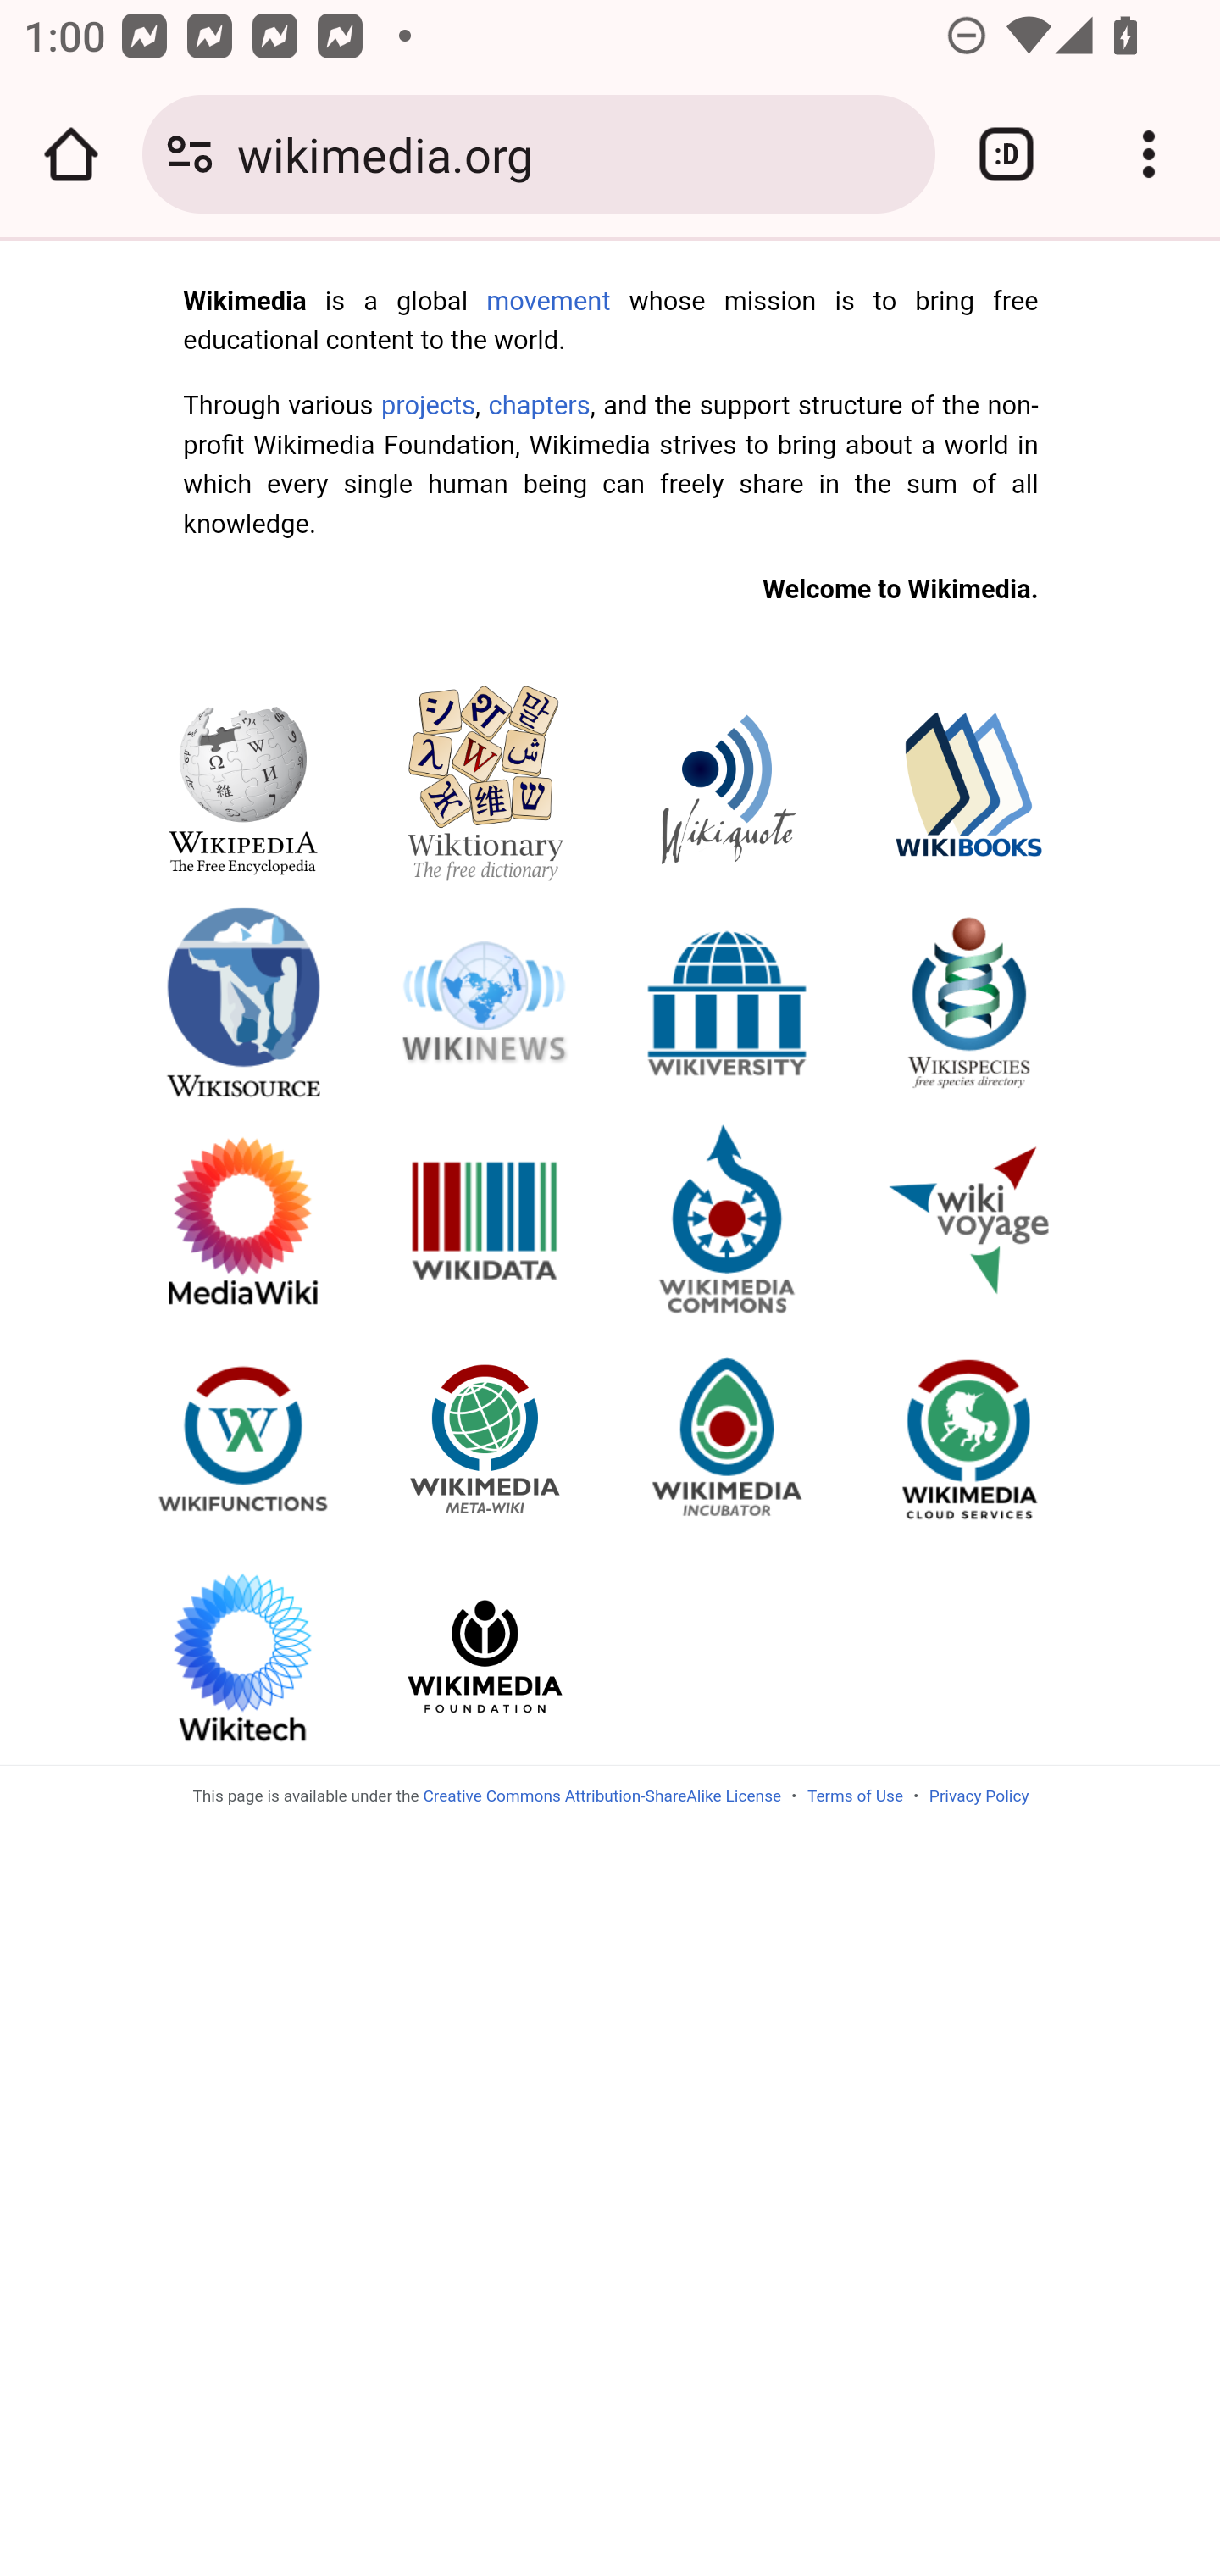 This screenshot has width=1220, height=2576. Describe the element at coordinates (190, 154) in the screenshot. I see `Connection is secure` at that location.